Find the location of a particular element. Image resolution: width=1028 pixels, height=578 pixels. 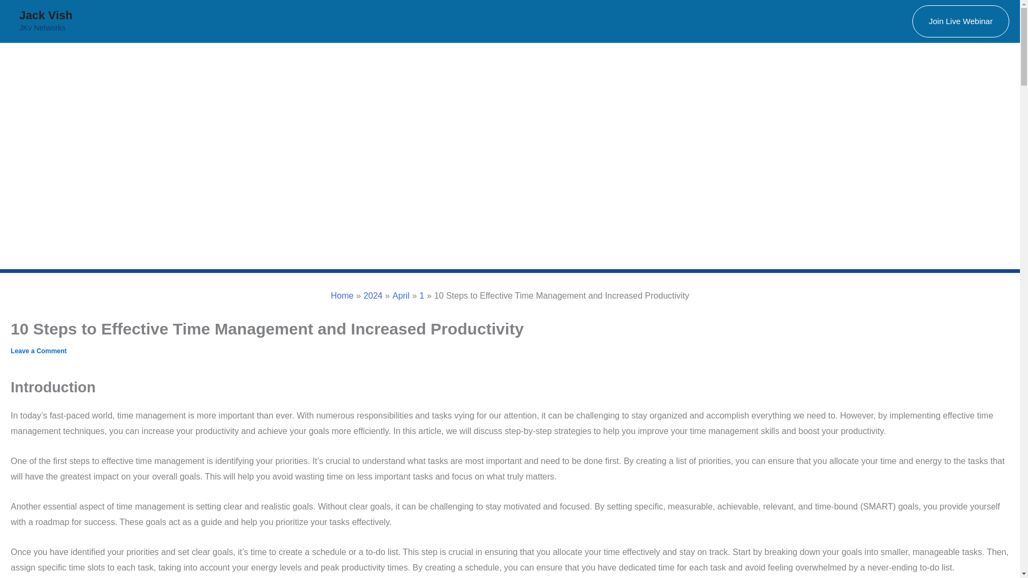

2024 is located at coordinates (373, 295).